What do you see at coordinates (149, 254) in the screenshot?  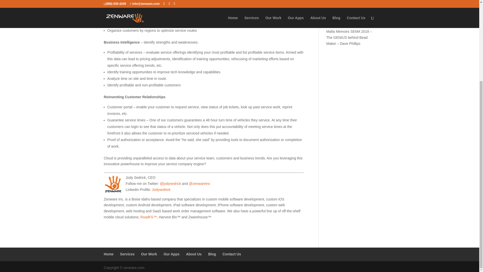 I see `Our Work` at bounding box center [149, 254].